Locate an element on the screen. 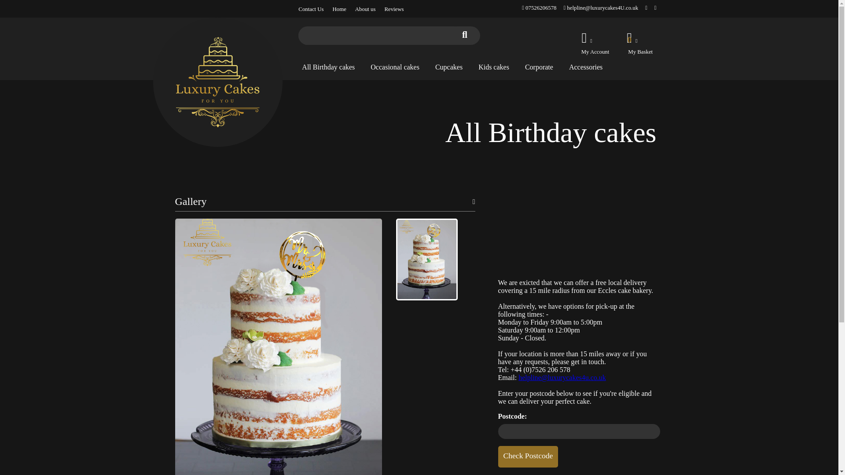 This screenshot has height=475, width=845. Home is located at coordinates (340, 9).